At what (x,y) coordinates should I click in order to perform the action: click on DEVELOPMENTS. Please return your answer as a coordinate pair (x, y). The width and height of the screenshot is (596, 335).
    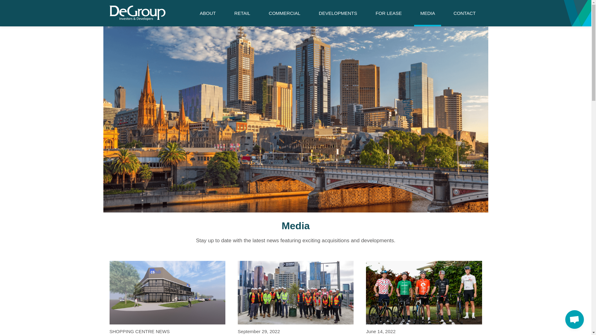
    Looking at the image, I should click on (338, 13).